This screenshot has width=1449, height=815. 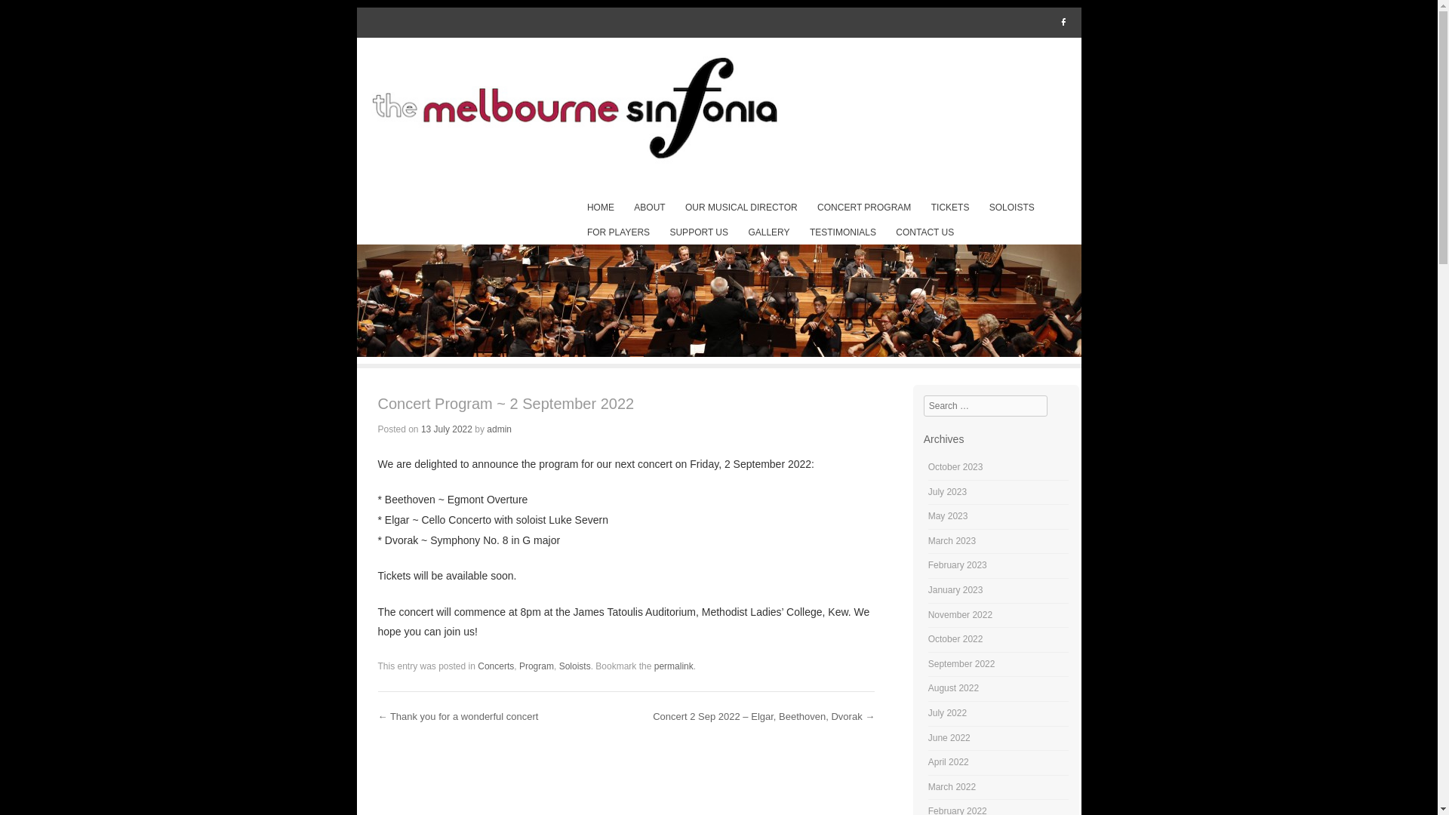 What do you see at coordinates (950, 208) in the screenshot?
I see `TICKETS` at bounding box center [950, 208].